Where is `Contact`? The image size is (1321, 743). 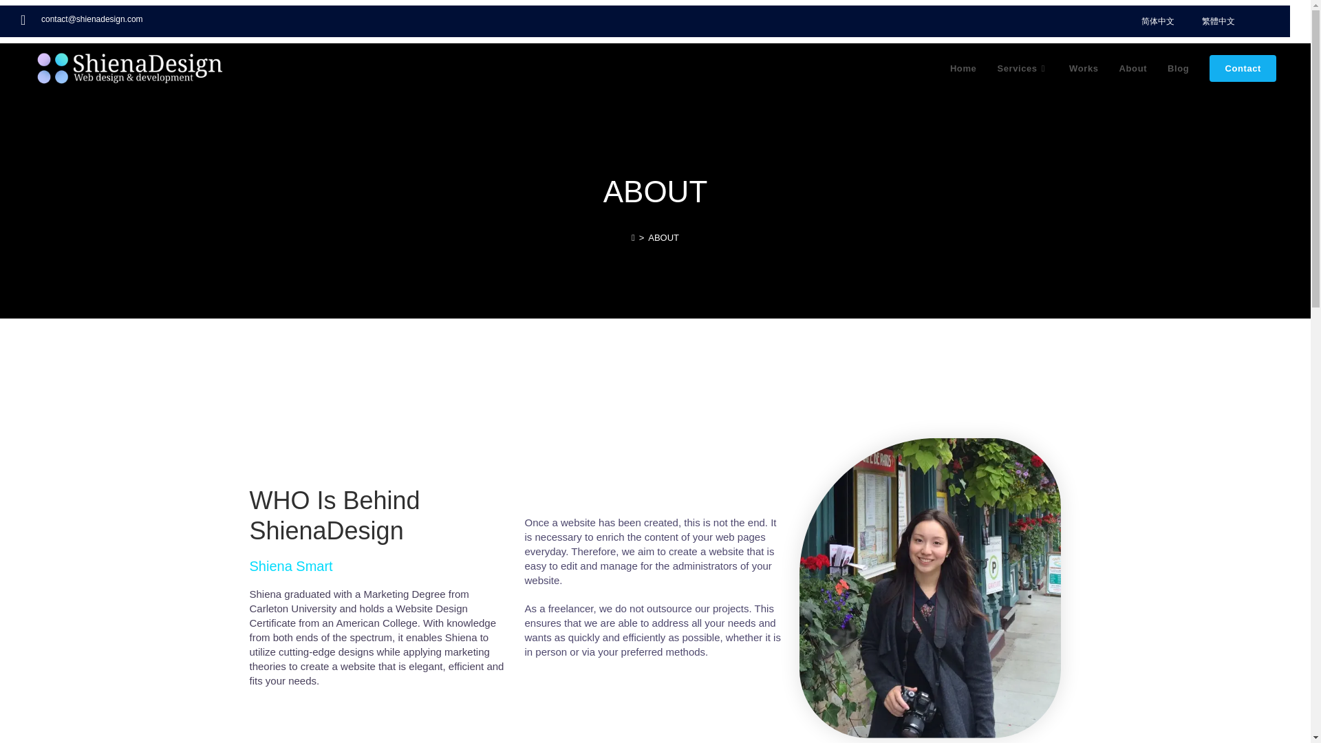 Contact is located at coordinates (1243, 69).